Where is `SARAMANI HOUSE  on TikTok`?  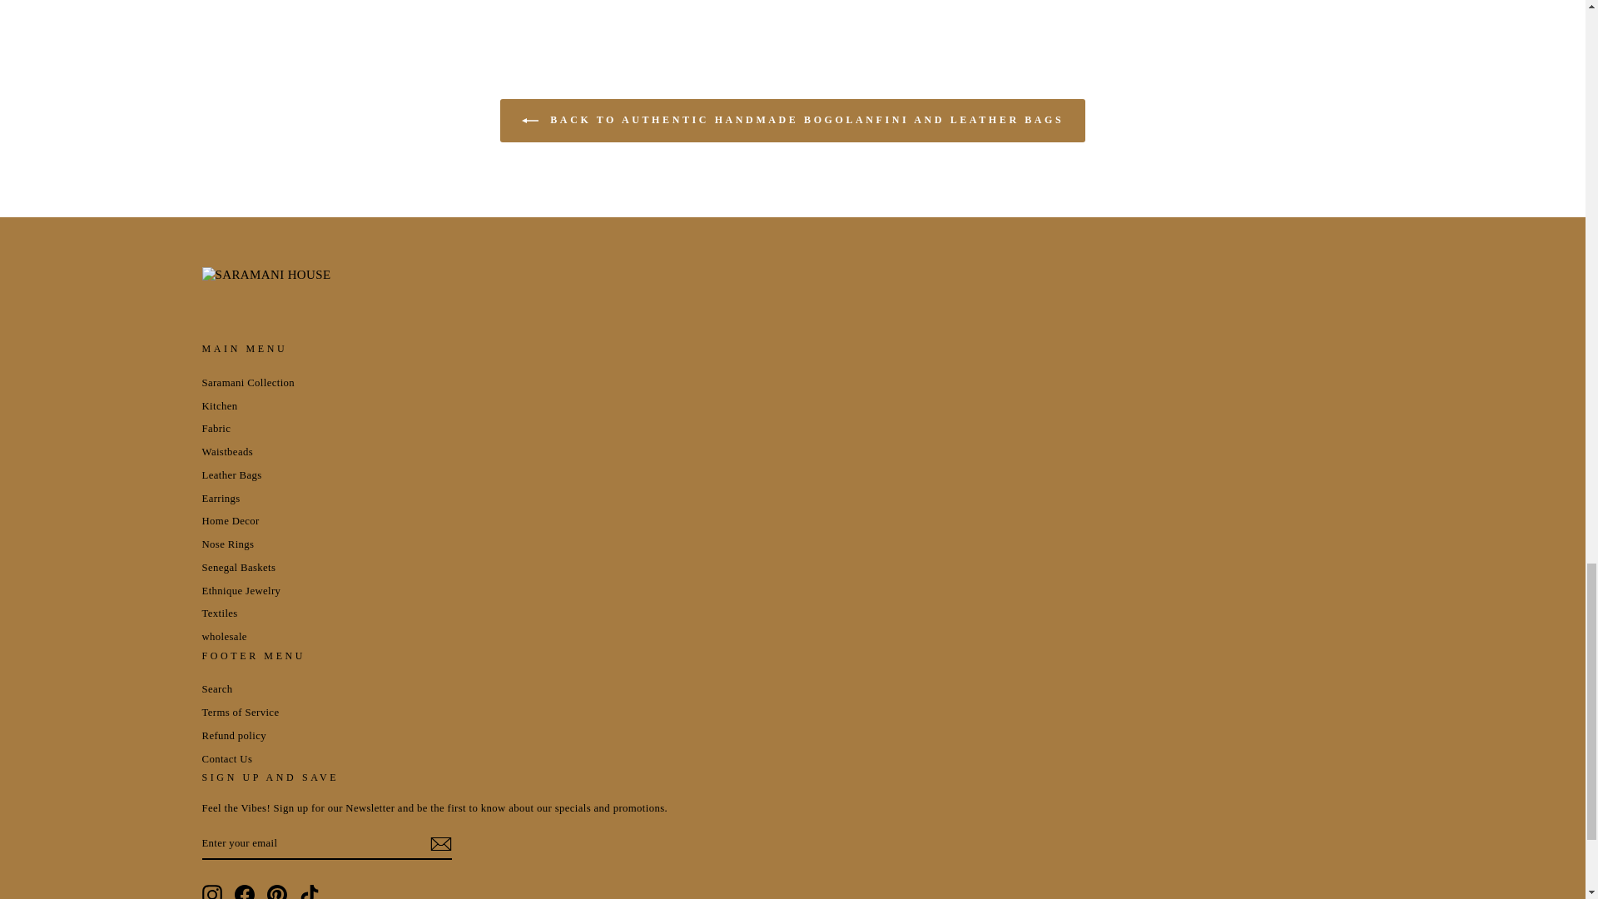 SARAMANI HOUSE  on TikTok is located at coordinates (310, 892).